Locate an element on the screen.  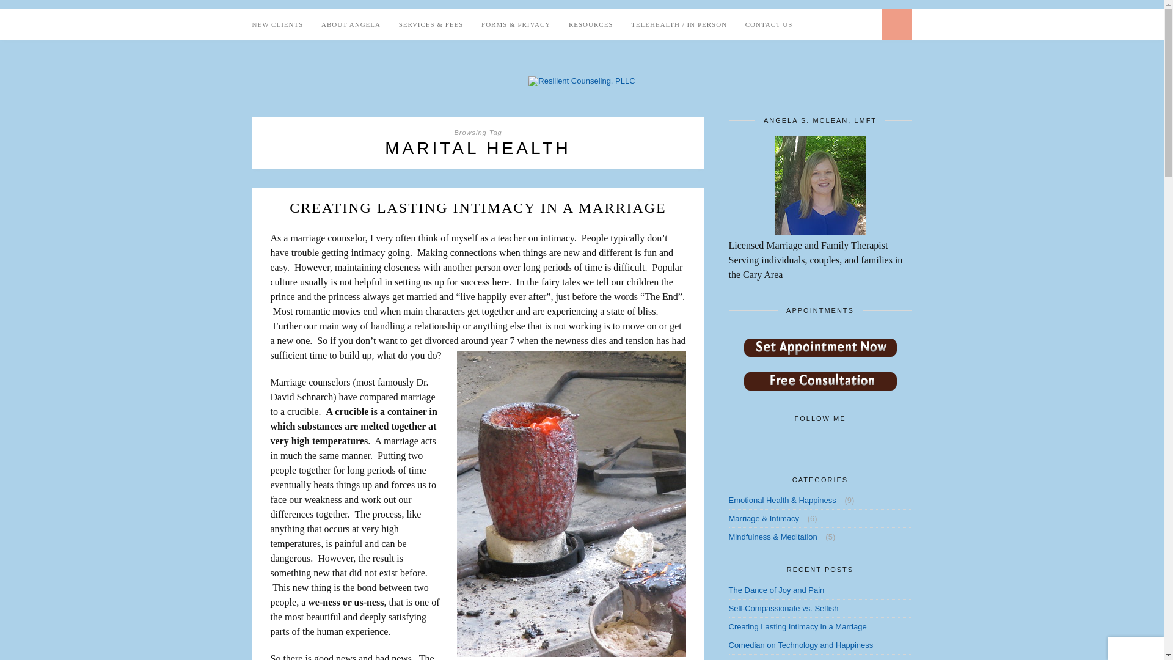
Comedian on Technology and Happiness is located at coordinates (800, 644).